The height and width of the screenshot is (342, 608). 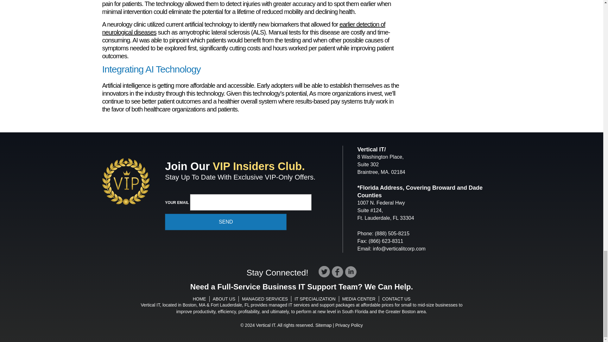 I want to click on earlier detection of neurological diseases, so click(x=243, y=28).